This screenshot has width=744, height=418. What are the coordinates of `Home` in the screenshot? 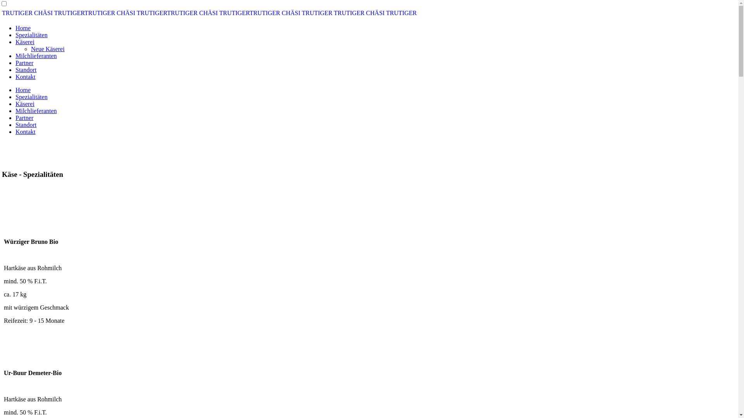 It's located at (23, 90).